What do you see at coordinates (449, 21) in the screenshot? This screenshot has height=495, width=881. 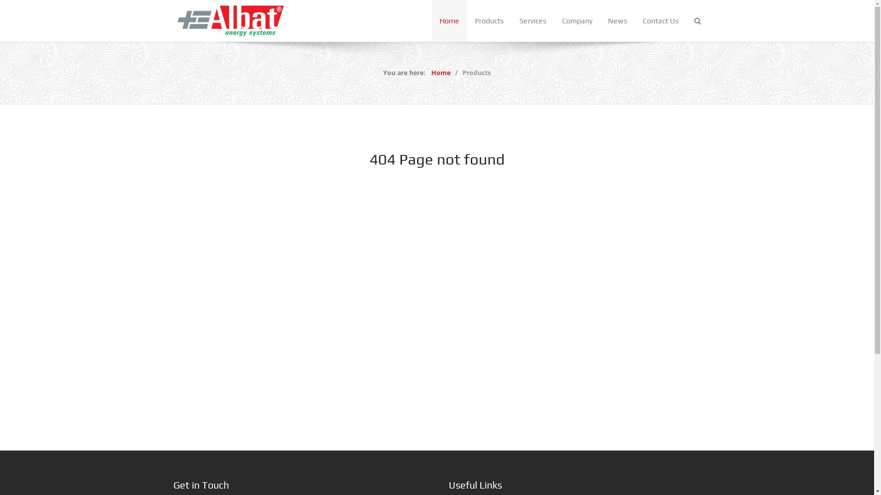 I see `Home` at bounding box center [449, 21].